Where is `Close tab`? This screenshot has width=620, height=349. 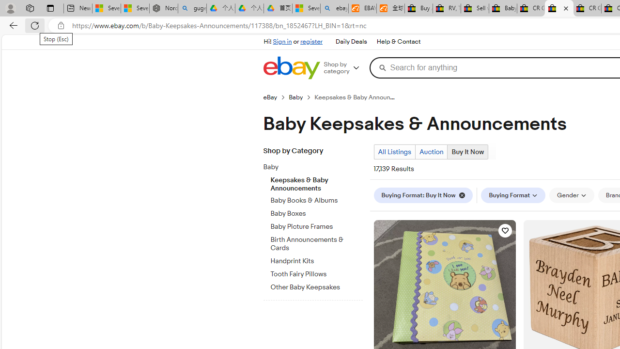 Close tab is located at coordinates (566, 8).